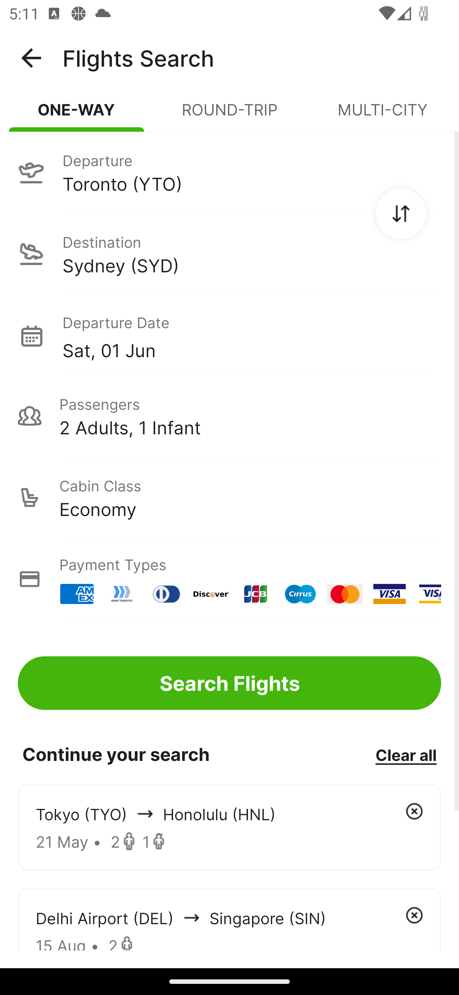  I want to click on Search Flights, so click(229, 683).